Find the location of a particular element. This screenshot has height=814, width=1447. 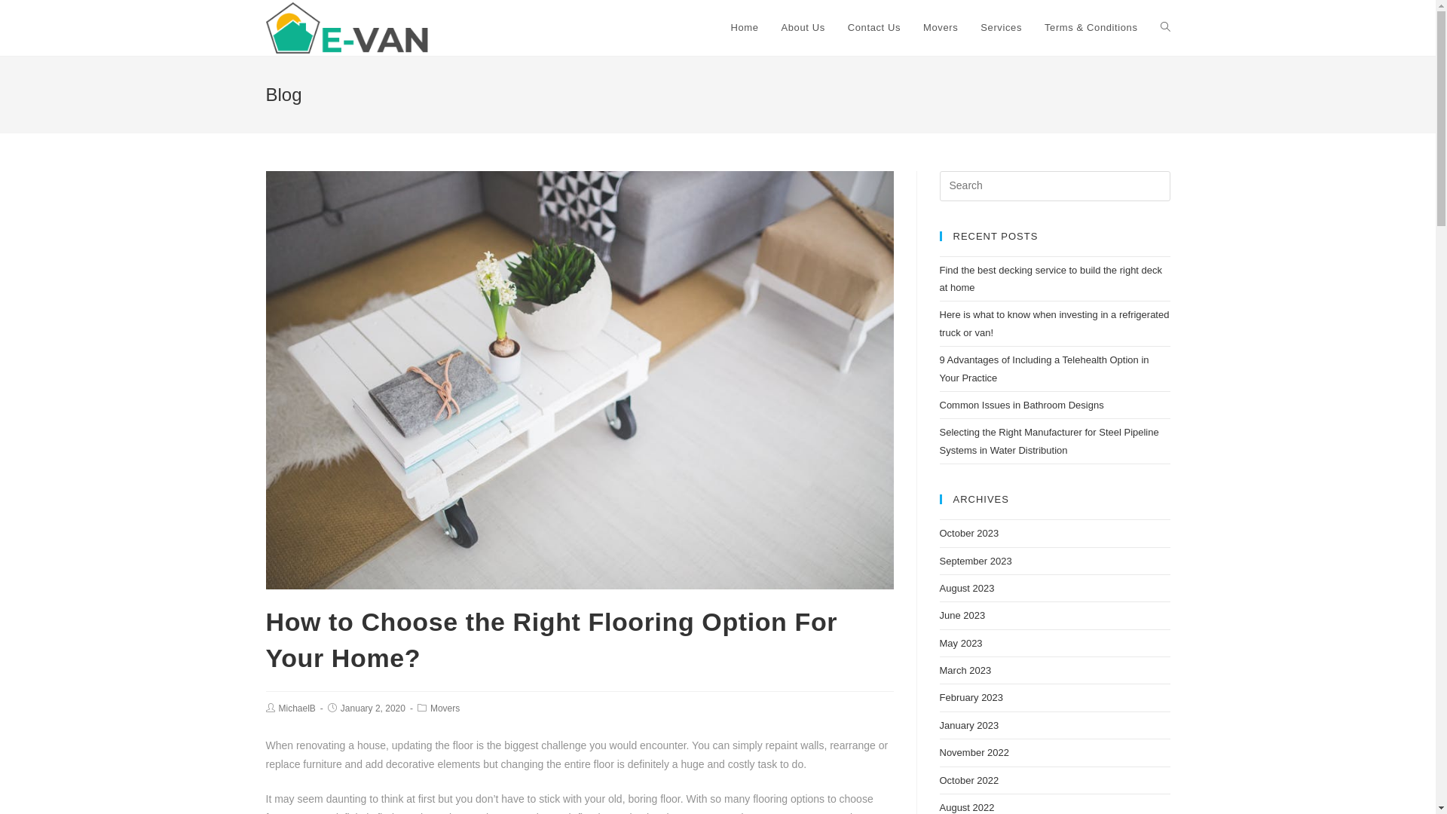

February 2023 is located at coordinates (971, 698).